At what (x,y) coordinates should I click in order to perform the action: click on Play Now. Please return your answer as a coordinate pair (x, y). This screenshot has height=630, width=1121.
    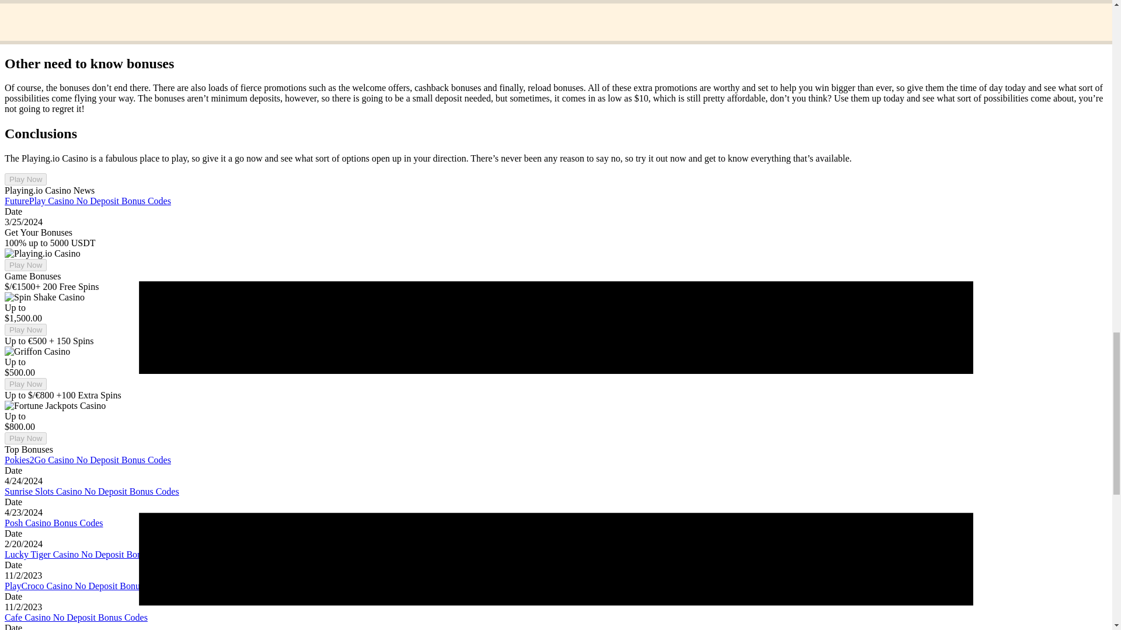
    Looking at the image, I should click on (26, 384).